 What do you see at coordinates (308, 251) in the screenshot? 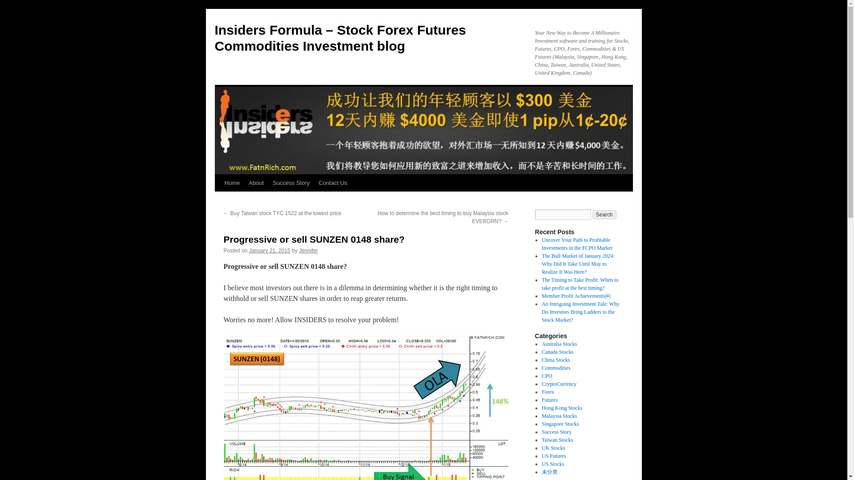
I see `Jennifer` at bounding box center [308, 251].